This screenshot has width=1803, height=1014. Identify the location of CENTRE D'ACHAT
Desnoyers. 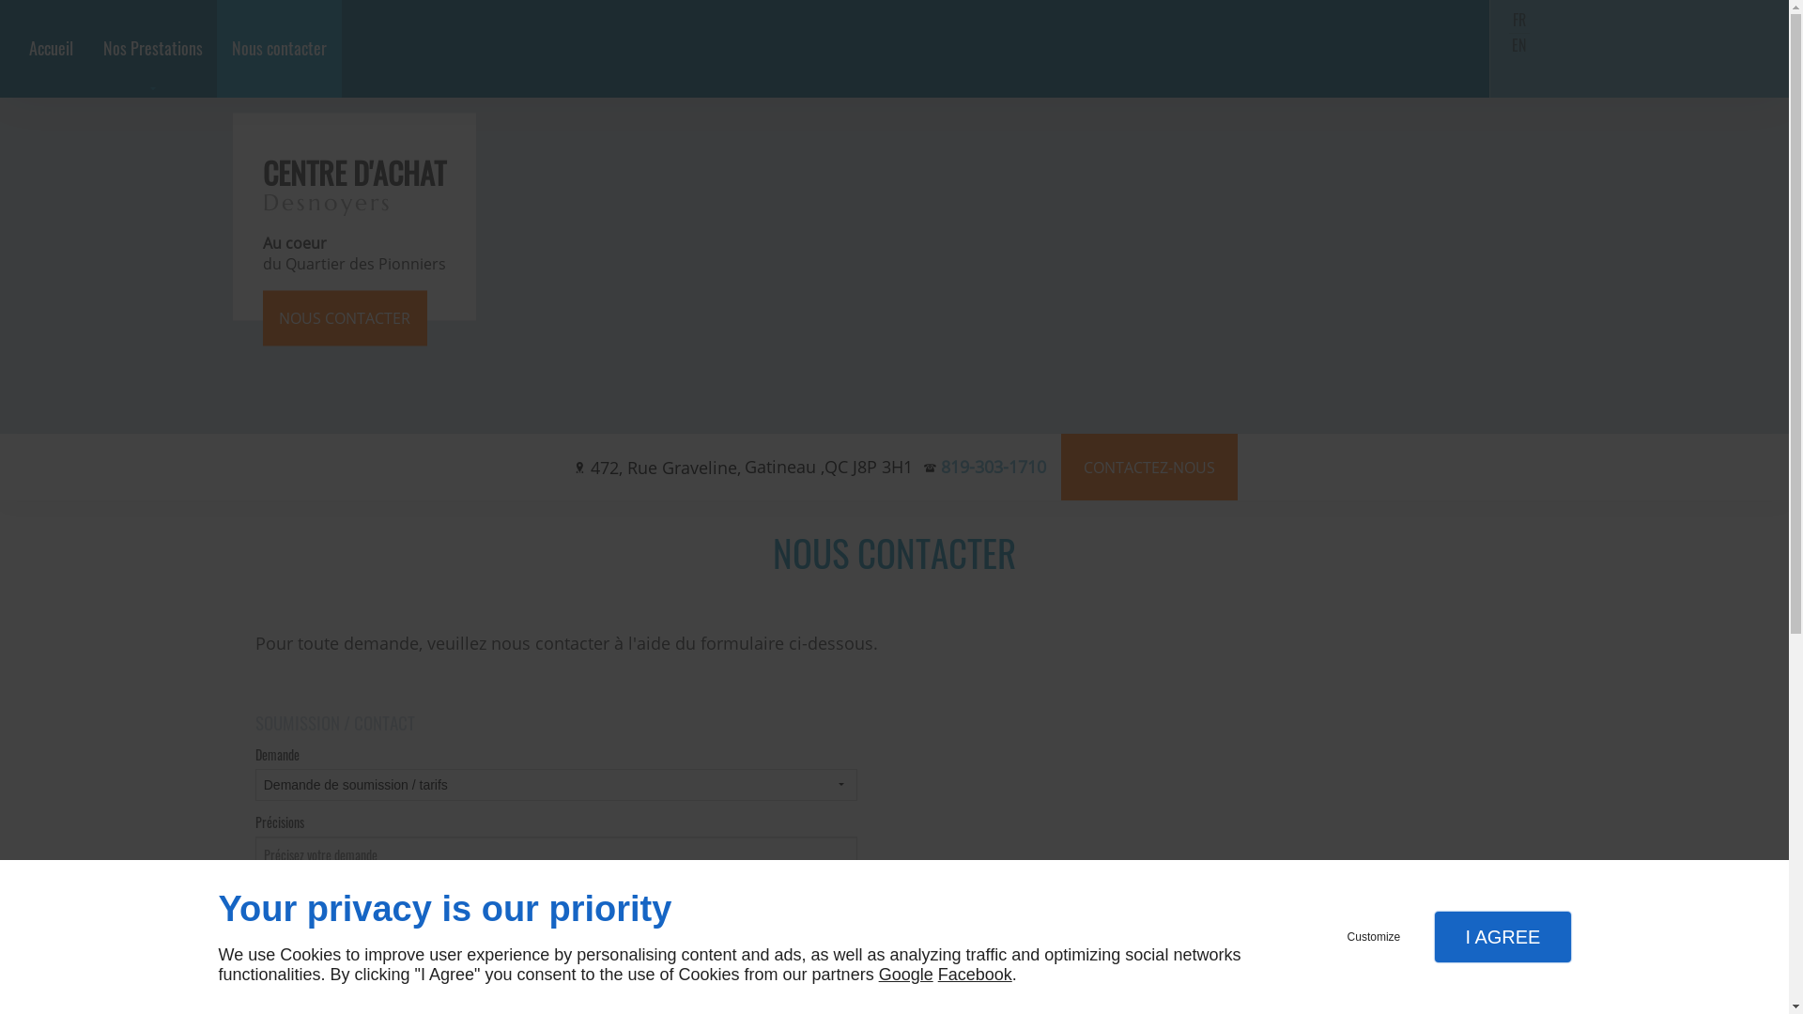
(355, 186).